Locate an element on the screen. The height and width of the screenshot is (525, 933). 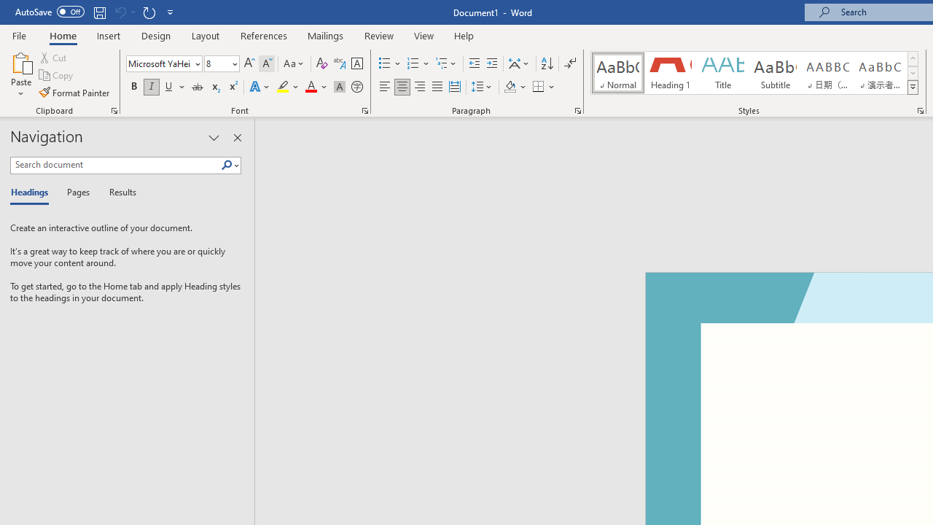
Bold is located at coordinates (133, 87).